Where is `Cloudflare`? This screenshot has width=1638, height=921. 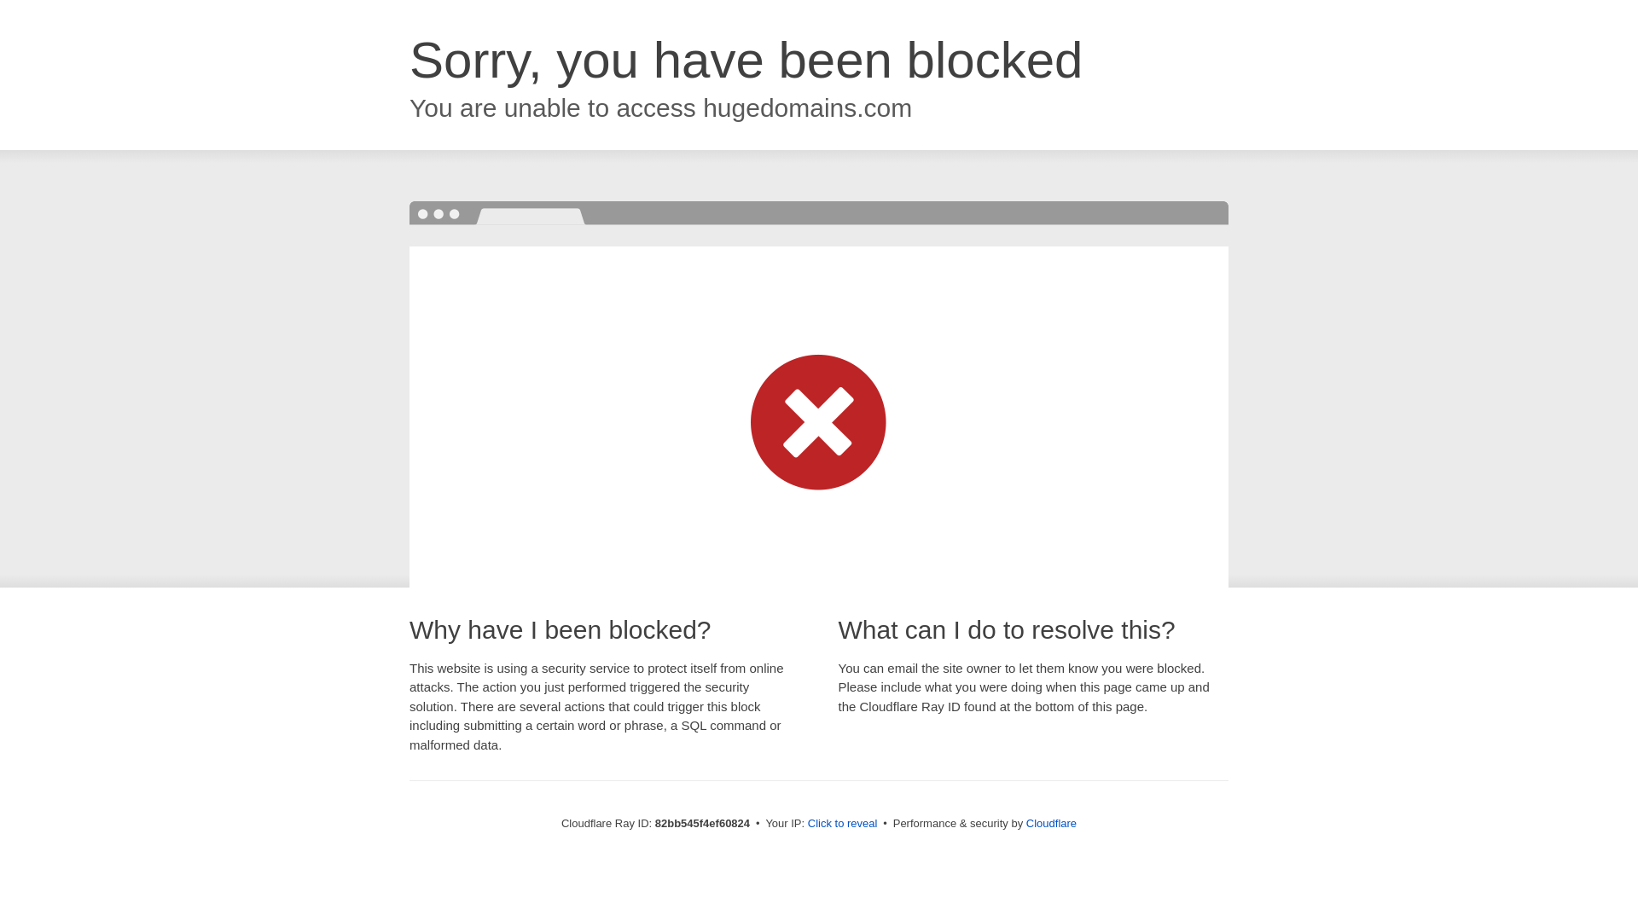 Cloudflare is located at coordinates (1051, 824).